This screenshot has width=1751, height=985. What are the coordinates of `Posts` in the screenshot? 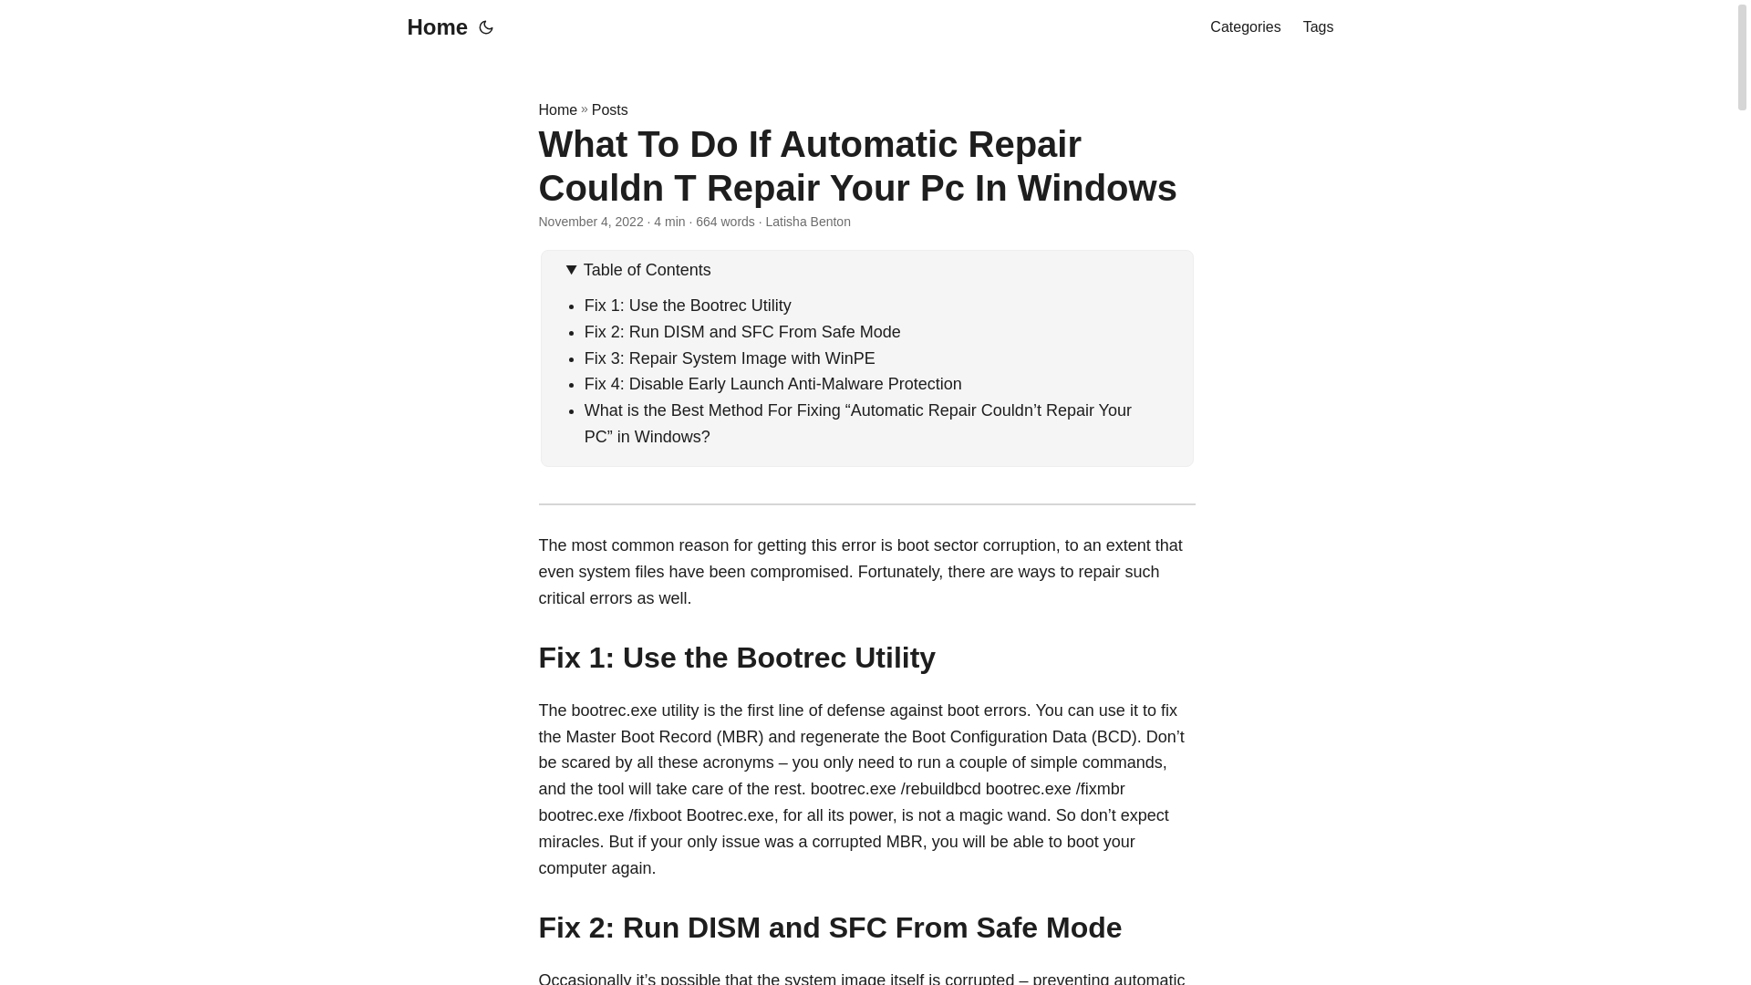 It's located at (609, 109).